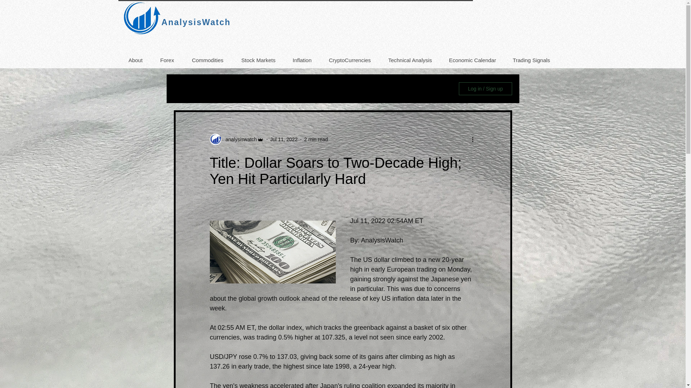 The height and width of the screenshot is (388, 691). What do you see at coordinates (258, 60) in the screenshot?
I see `Stock Markets` at bounding box center [258, 60].